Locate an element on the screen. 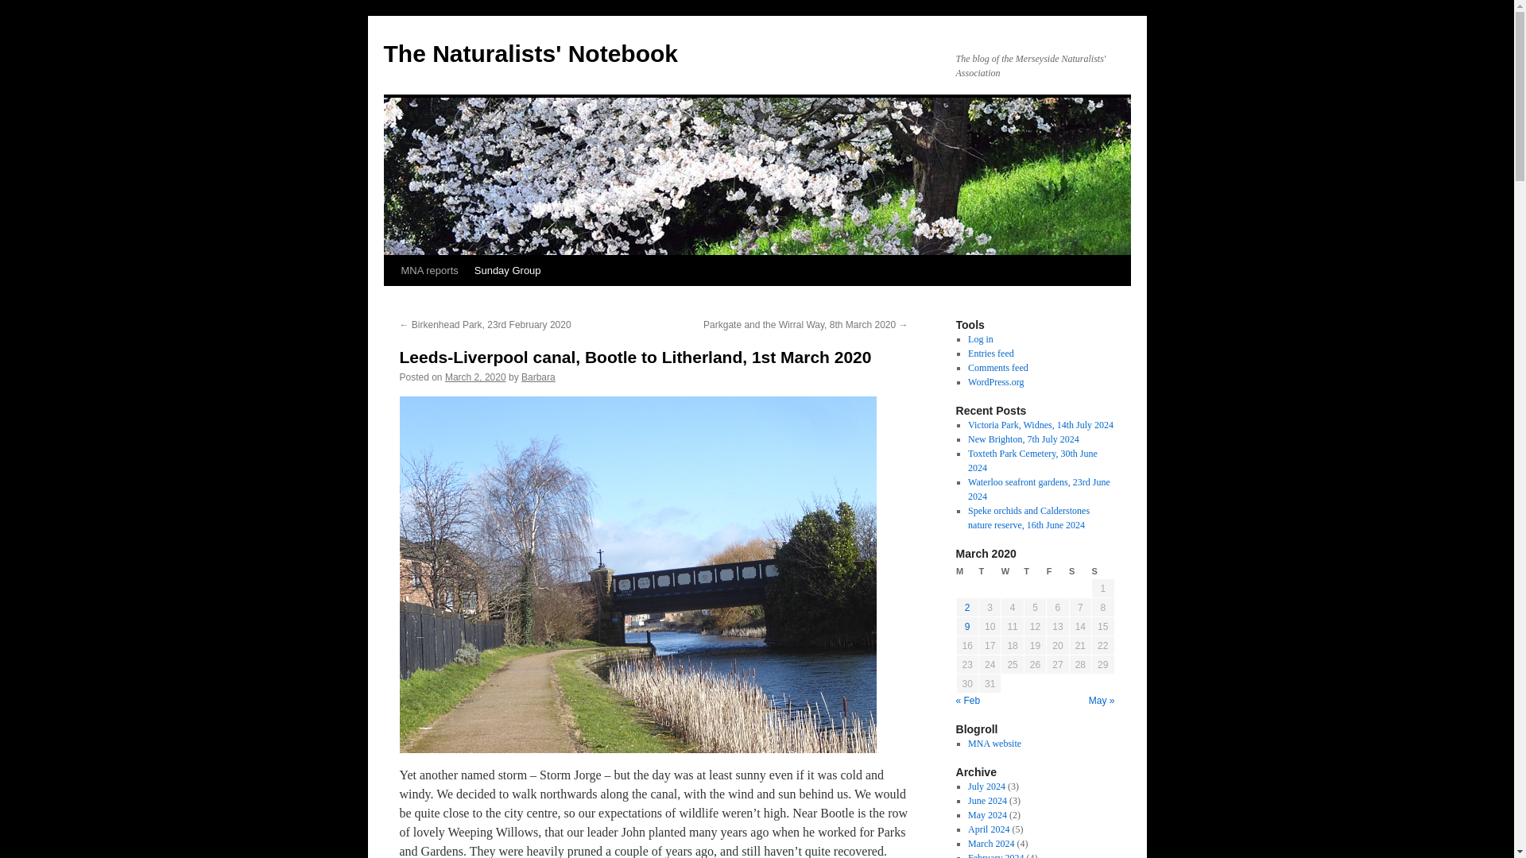 The width and height of the screenshot is (1526, 858). Wednesday is located at coordinates (1013, 571).